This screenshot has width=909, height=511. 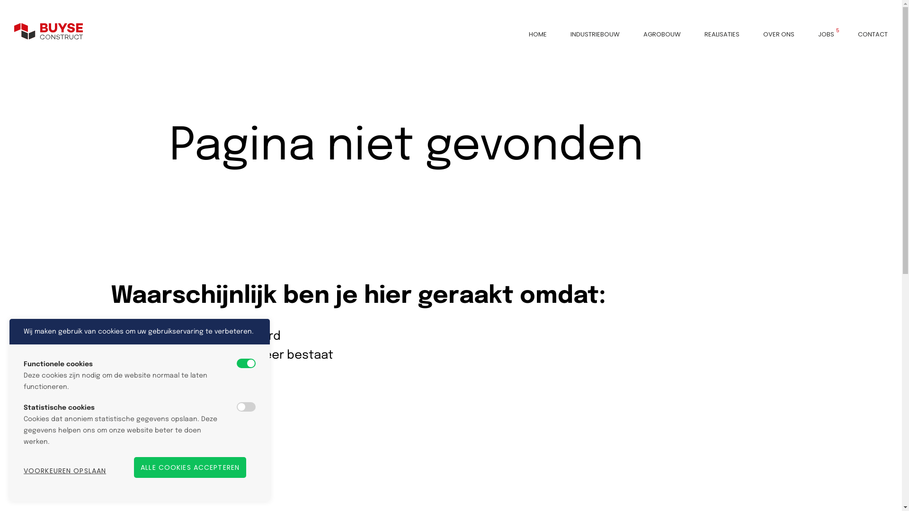 What do you see at coordinates (190, 467) in the screenshot?
I see `ALLE COOKIES ACCEPTEREN` at bounding box center [190, 467].